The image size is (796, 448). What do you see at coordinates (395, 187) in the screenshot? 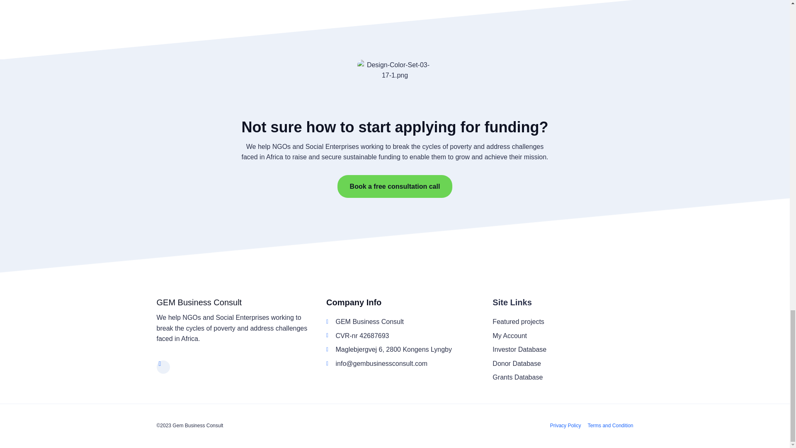
I see `Book a free consultation call` at bounding box center [395, 187].